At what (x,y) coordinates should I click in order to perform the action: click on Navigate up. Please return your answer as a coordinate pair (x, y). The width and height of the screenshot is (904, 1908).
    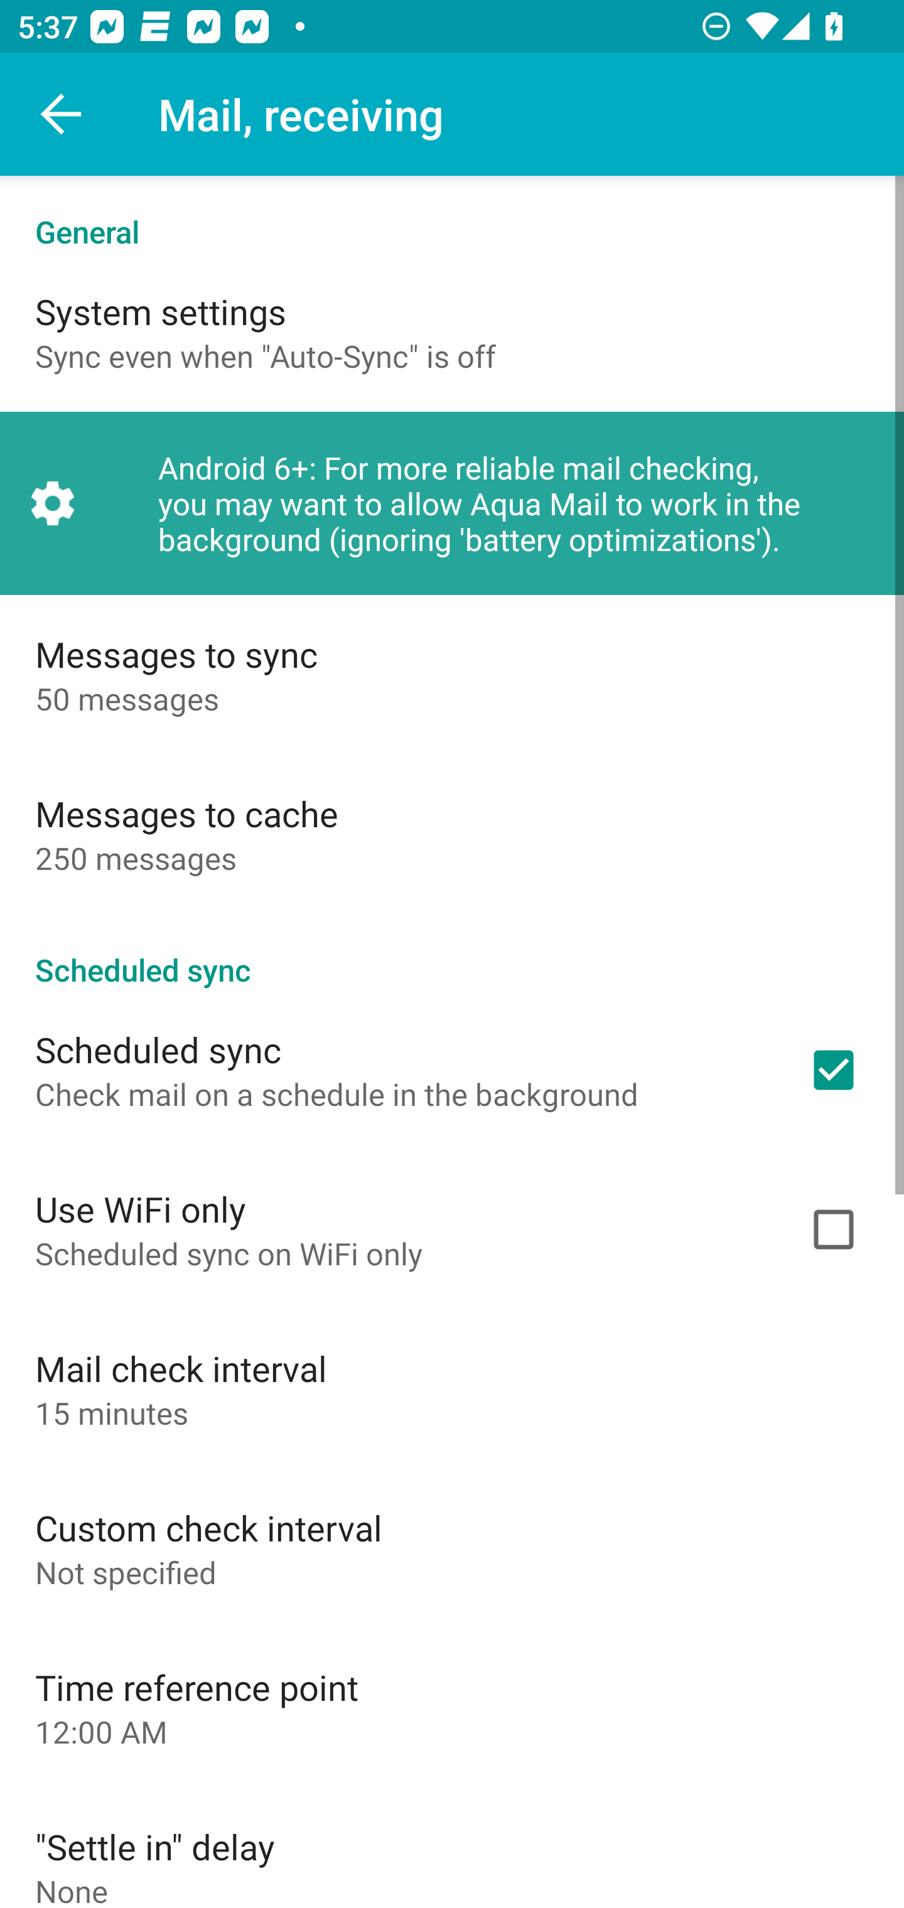
    Looking at the image, I should click on (62, 114).